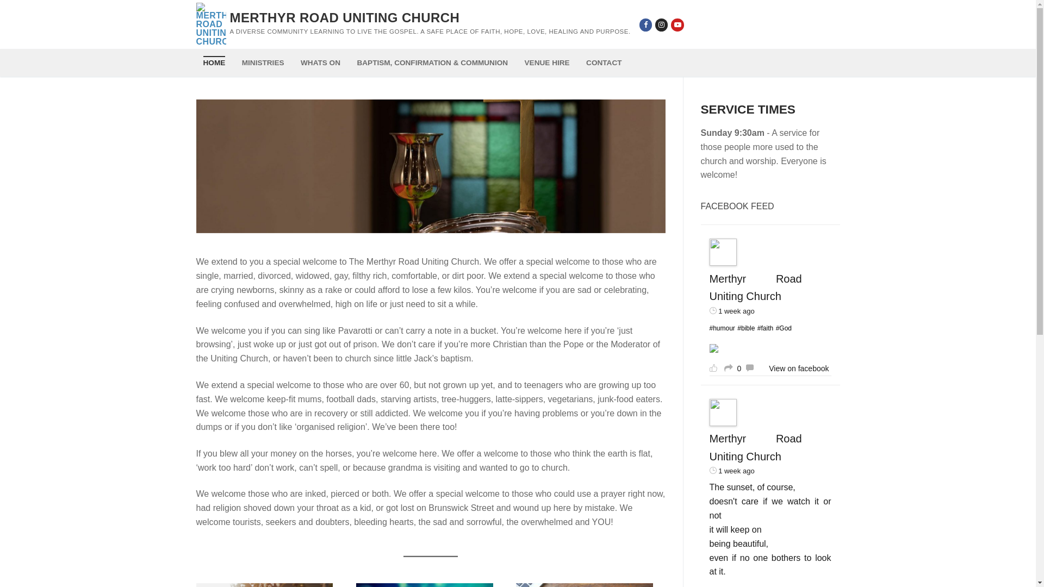 This screenshot has width=1044, height=587. What do you see at coordinates (678, 24) in the screenshot?
I see `Youtube` at bounding box center [678, 24].